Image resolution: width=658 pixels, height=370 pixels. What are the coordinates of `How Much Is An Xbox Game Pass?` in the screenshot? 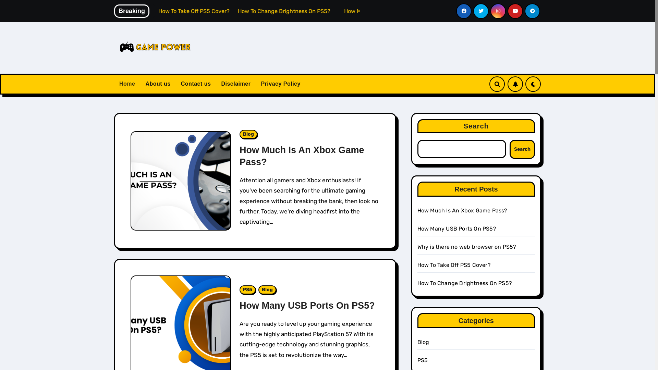 It's located at (463, 210).